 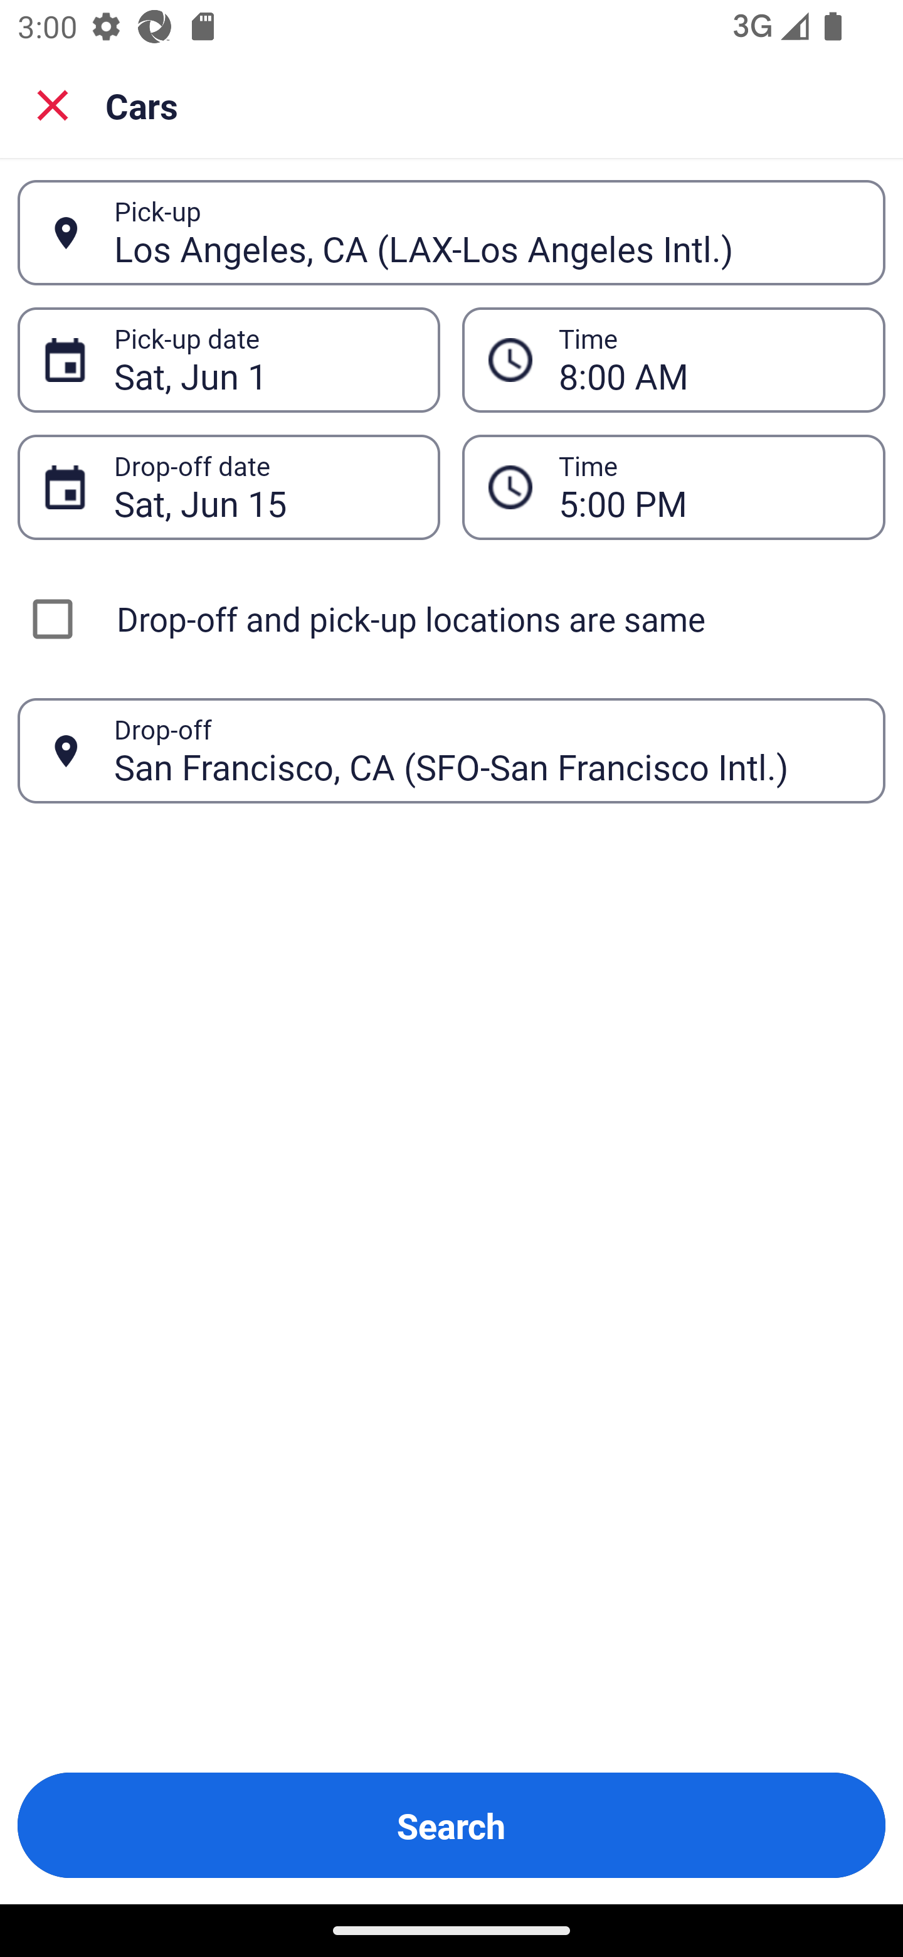 What do you see at coordinates (451, 618) in the screenshot?
I see `Drop-off and pick-up locations are same` at bounding box center [451, 618].